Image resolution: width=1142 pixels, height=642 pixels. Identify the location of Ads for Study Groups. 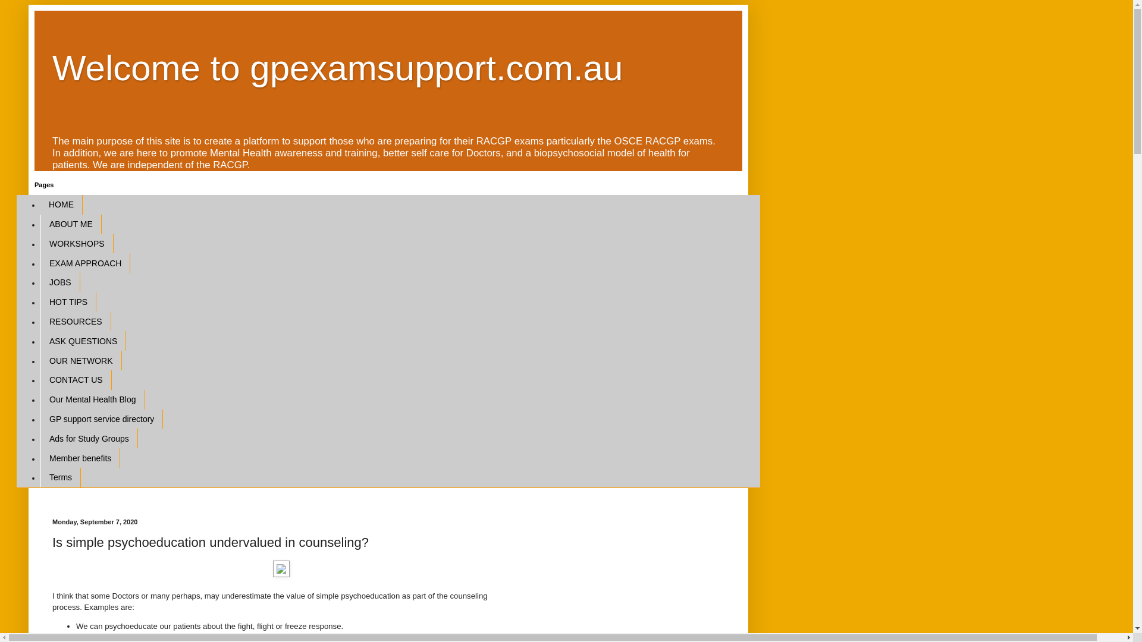
(89, 439).